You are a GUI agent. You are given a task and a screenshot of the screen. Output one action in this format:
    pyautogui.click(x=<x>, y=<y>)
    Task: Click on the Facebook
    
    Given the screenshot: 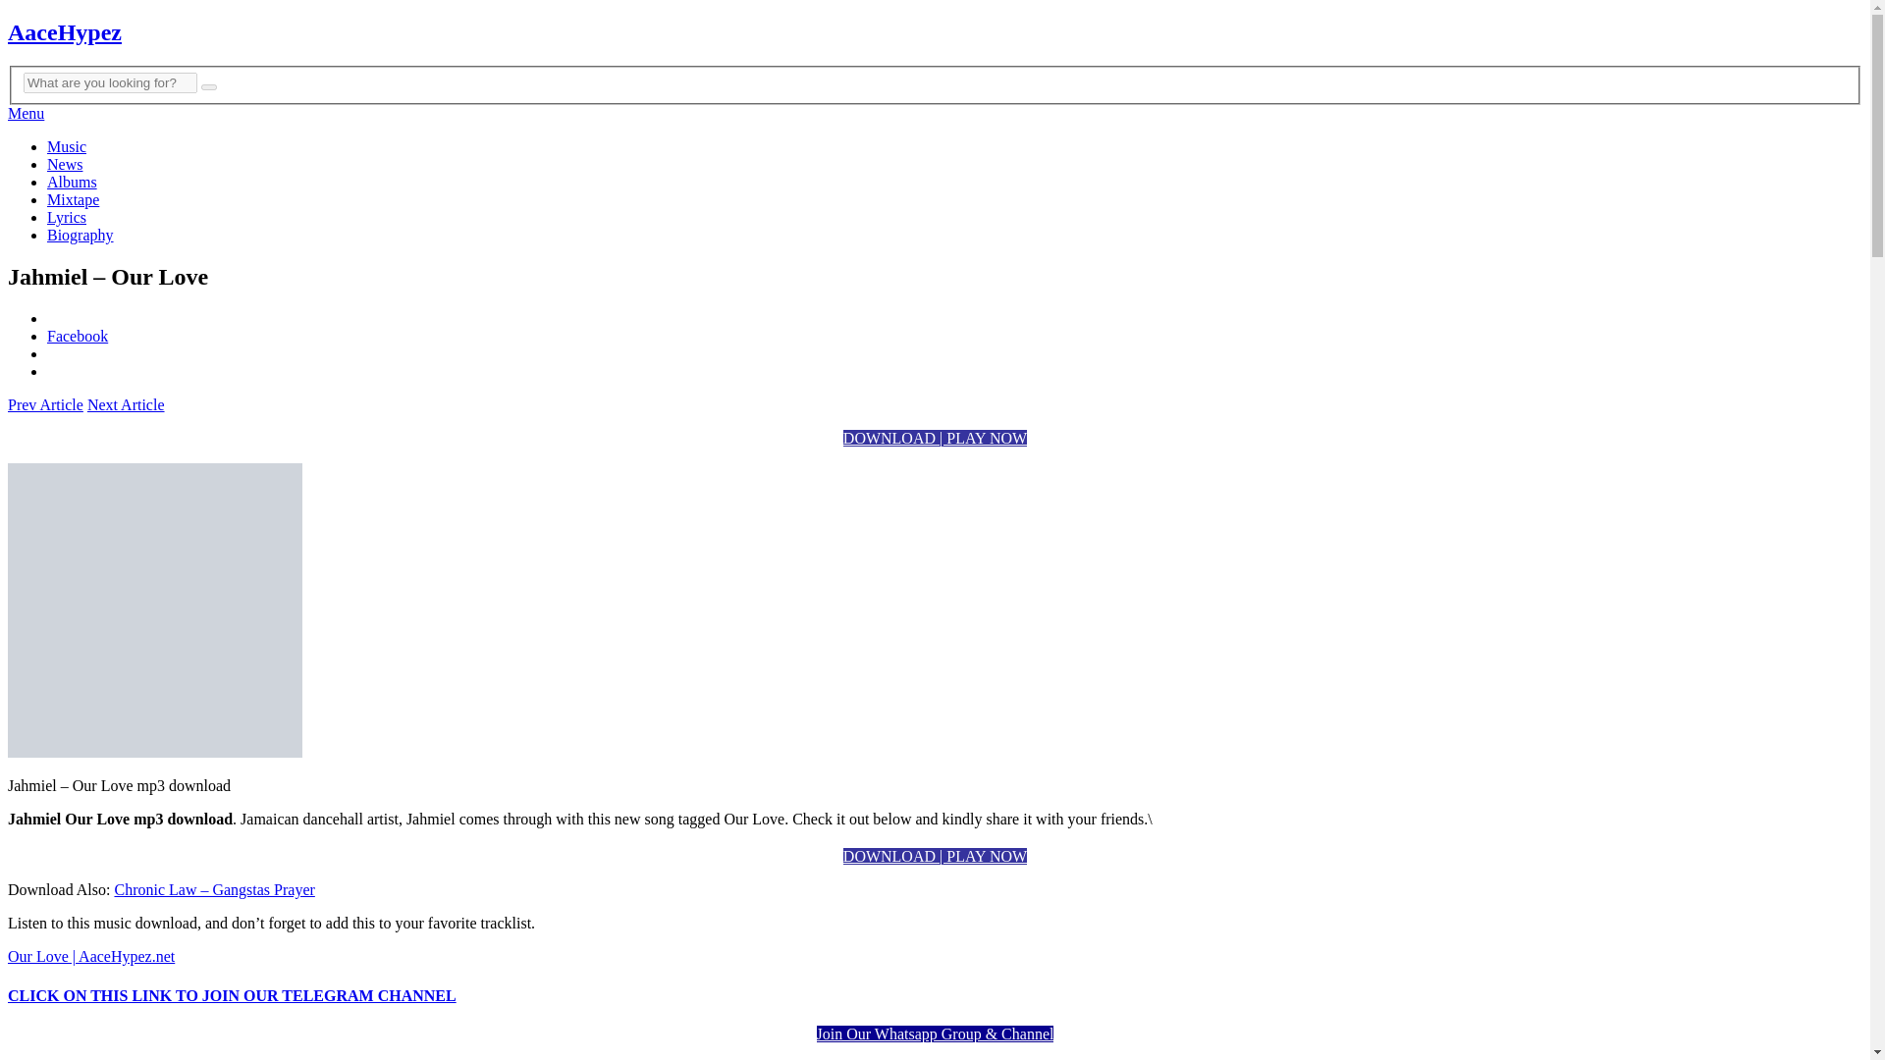 What is the action you would take?
    pyautogui.click(x=77, y=336)
    